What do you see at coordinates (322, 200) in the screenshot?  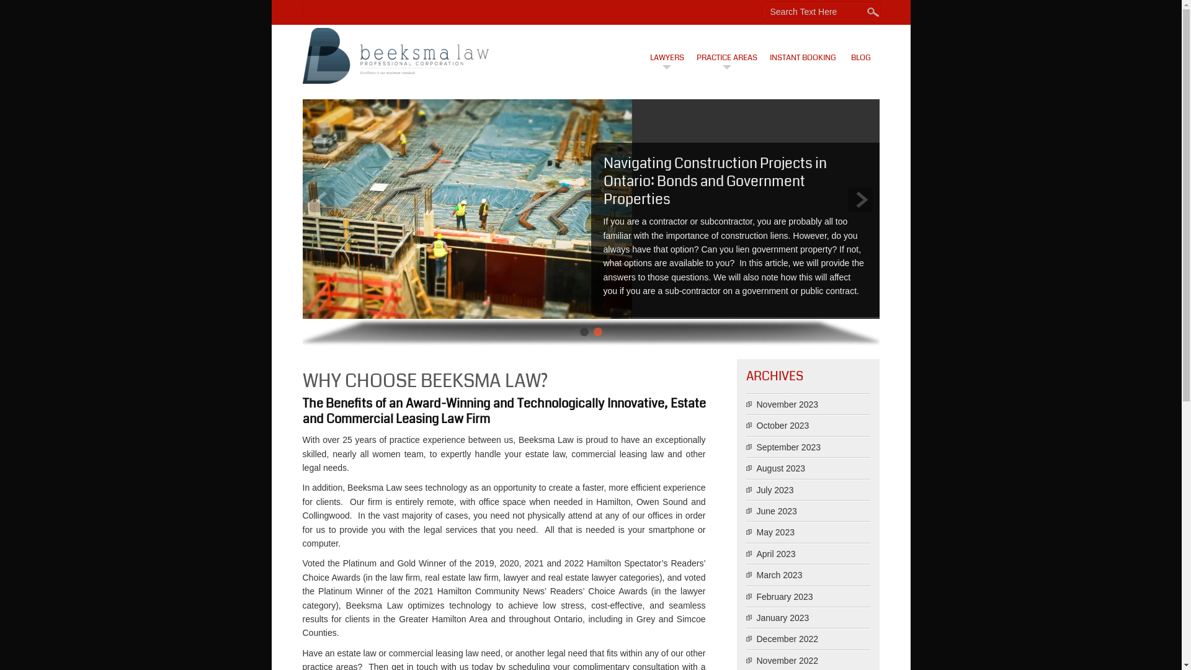 I see `Prev` at bounding box center [322, 200].